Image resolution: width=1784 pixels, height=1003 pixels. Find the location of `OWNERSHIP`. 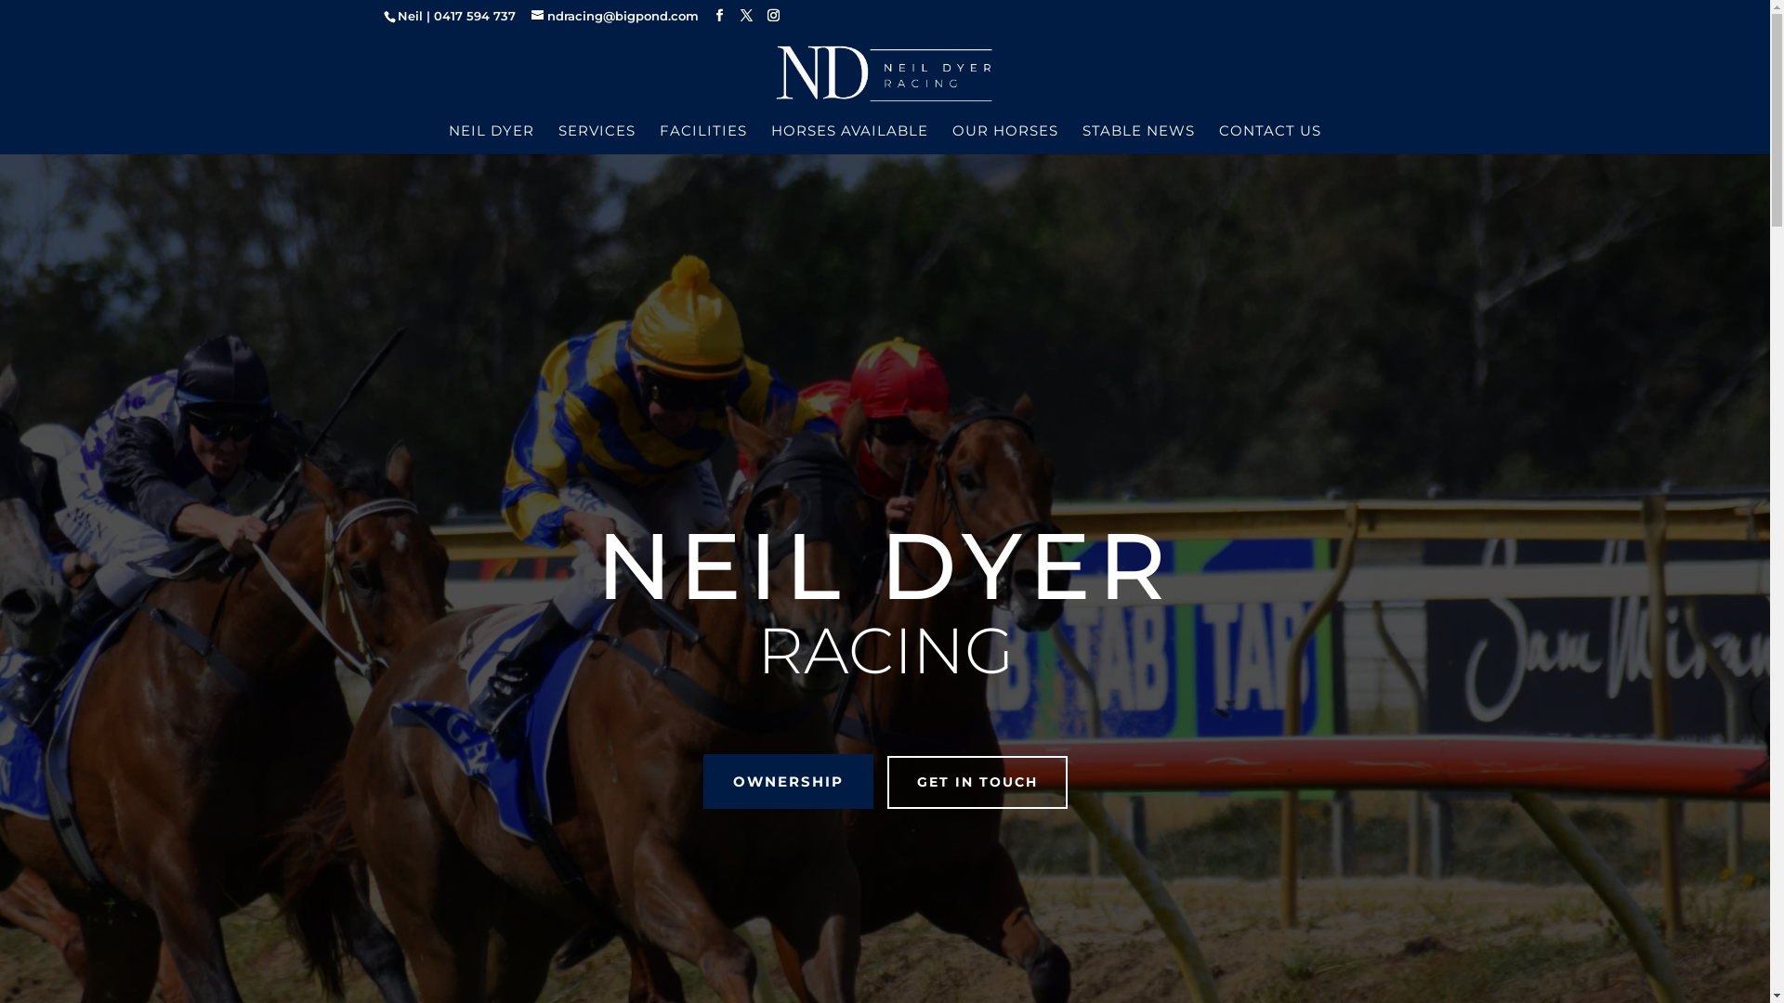

OWNERSHIP is located at coordinates (788, 782).